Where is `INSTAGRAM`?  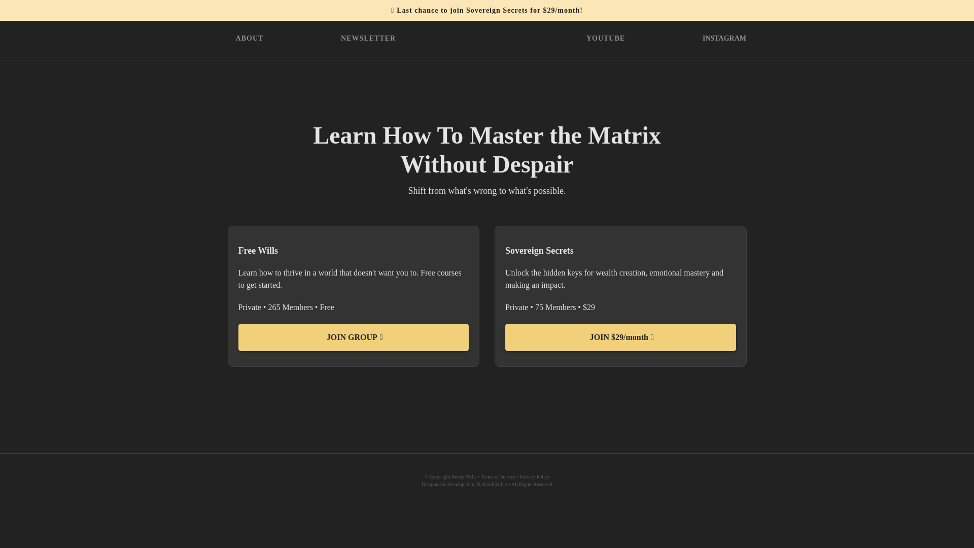 INSTAGRAM is located at coordinates (724, 39).